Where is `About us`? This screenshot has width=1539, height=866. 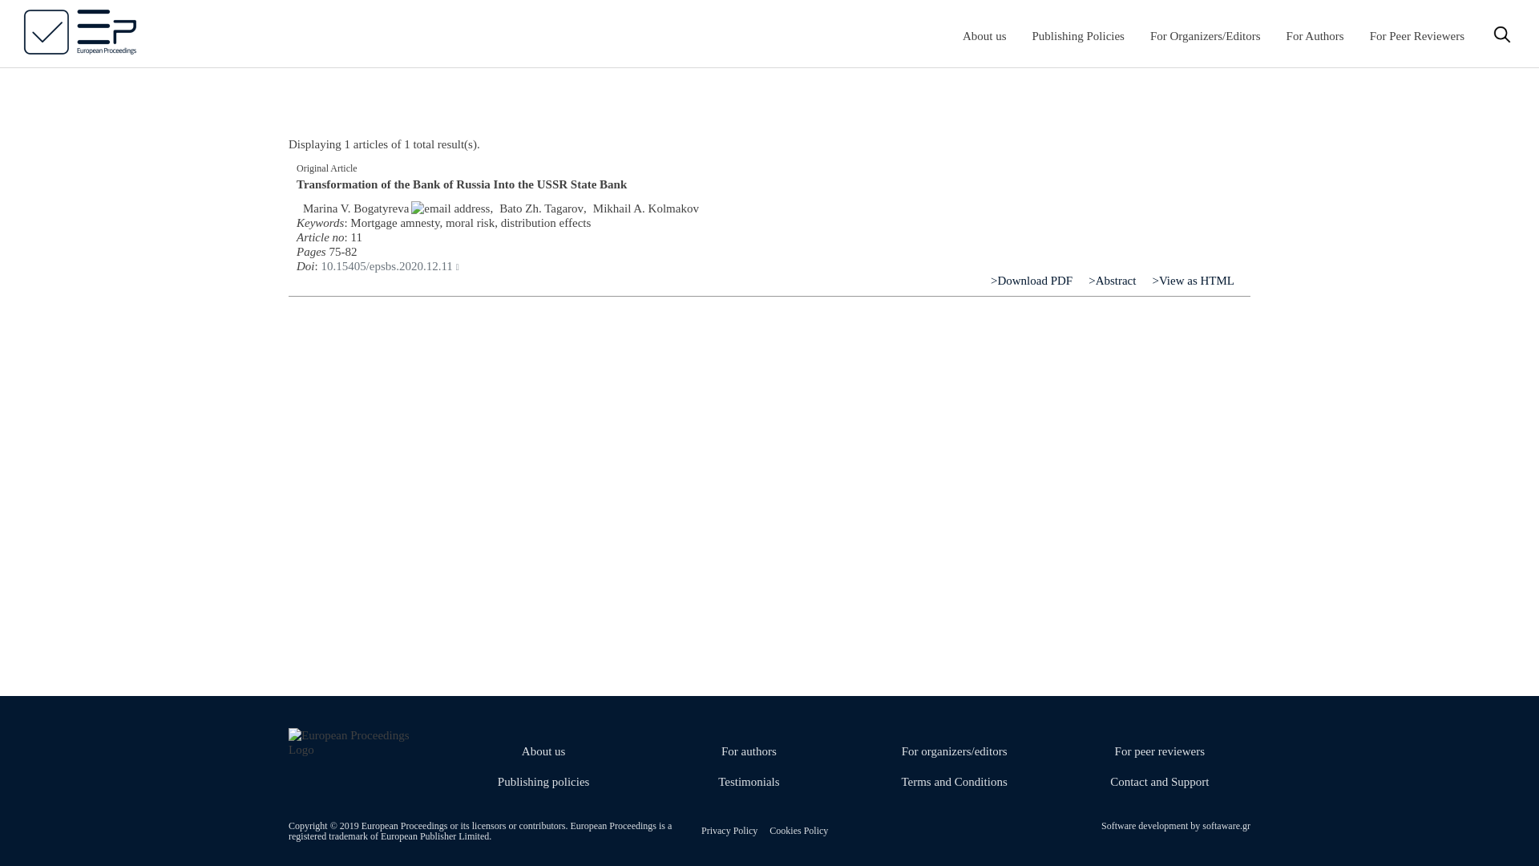
About us is located at coordinates (543, 751).